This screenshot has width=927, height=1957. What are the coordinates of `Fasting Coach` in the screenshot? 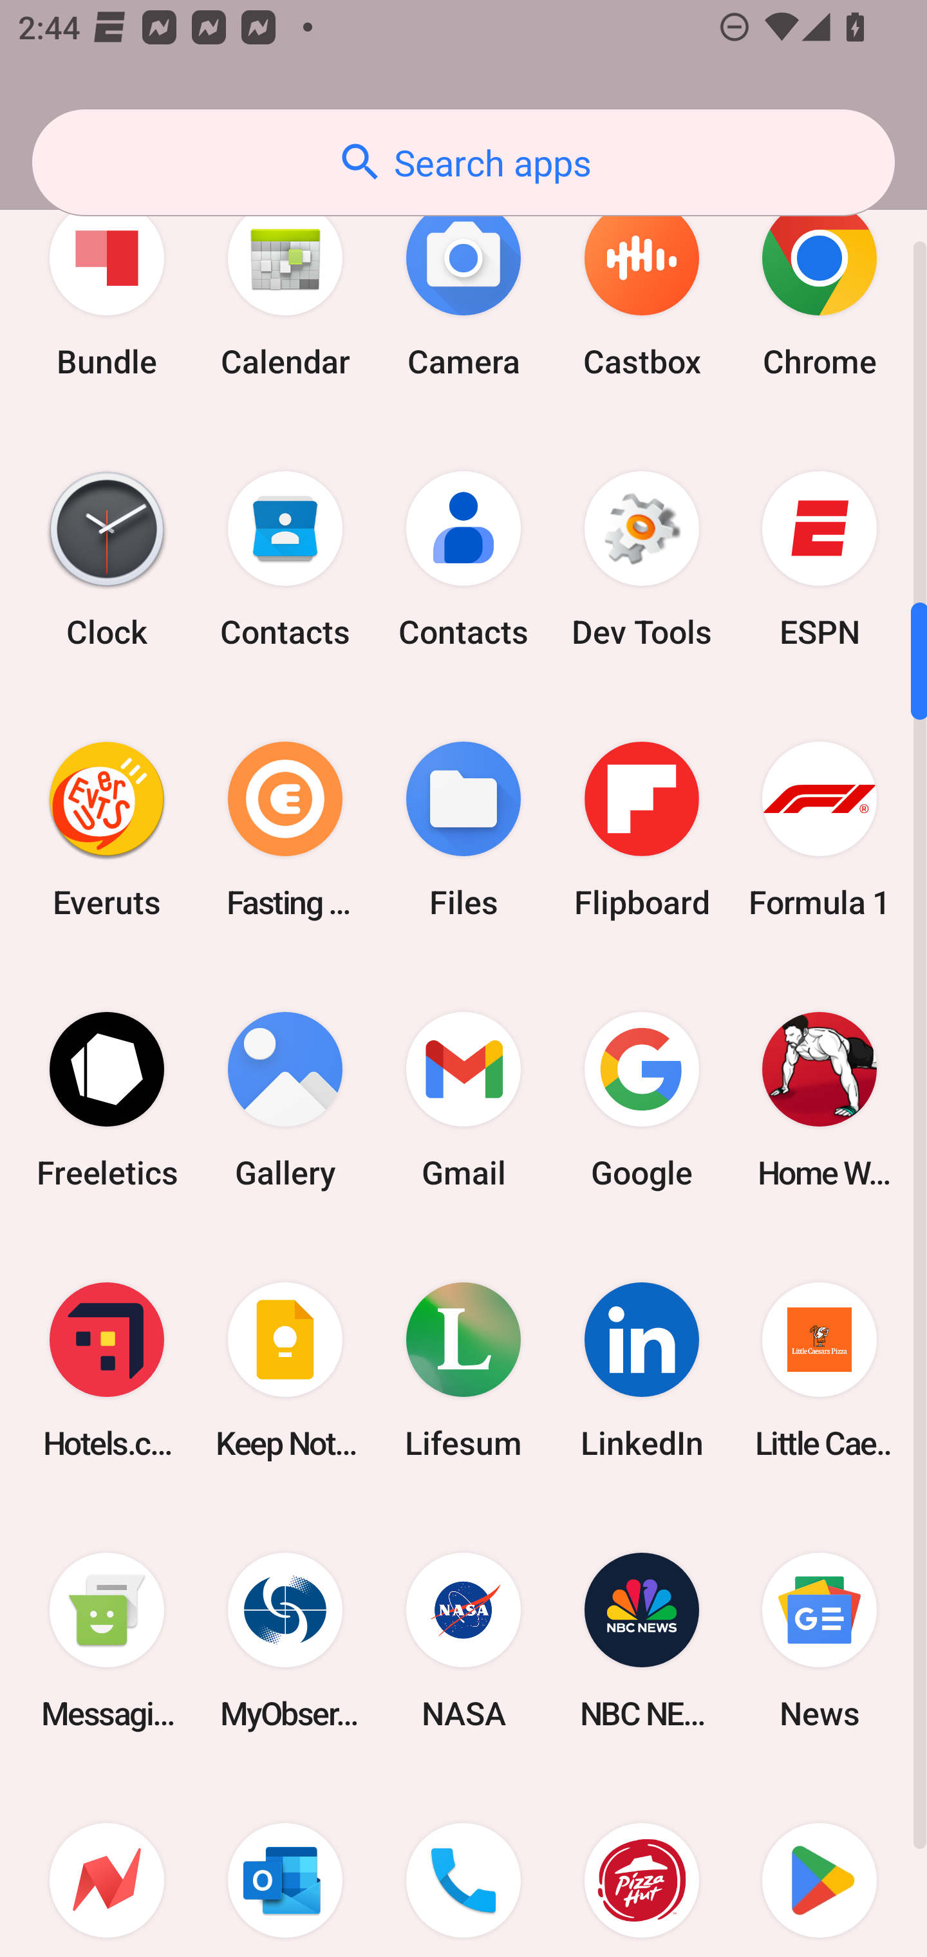 It's located at (285, 829).